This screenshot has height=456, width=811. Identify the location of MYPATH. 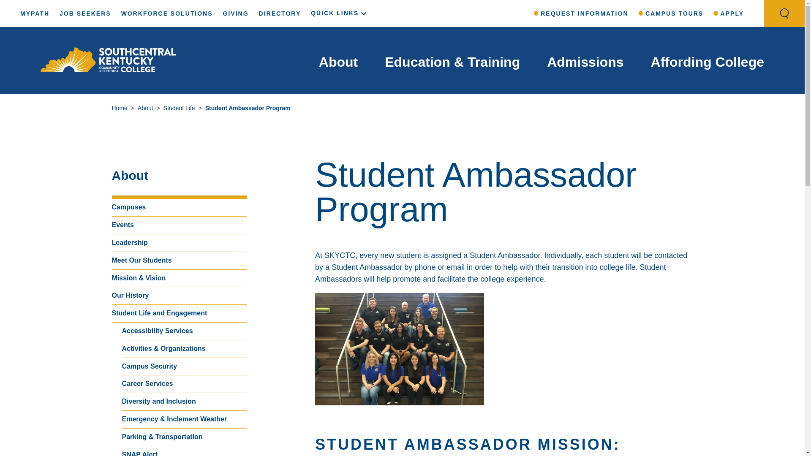
(35, 14).